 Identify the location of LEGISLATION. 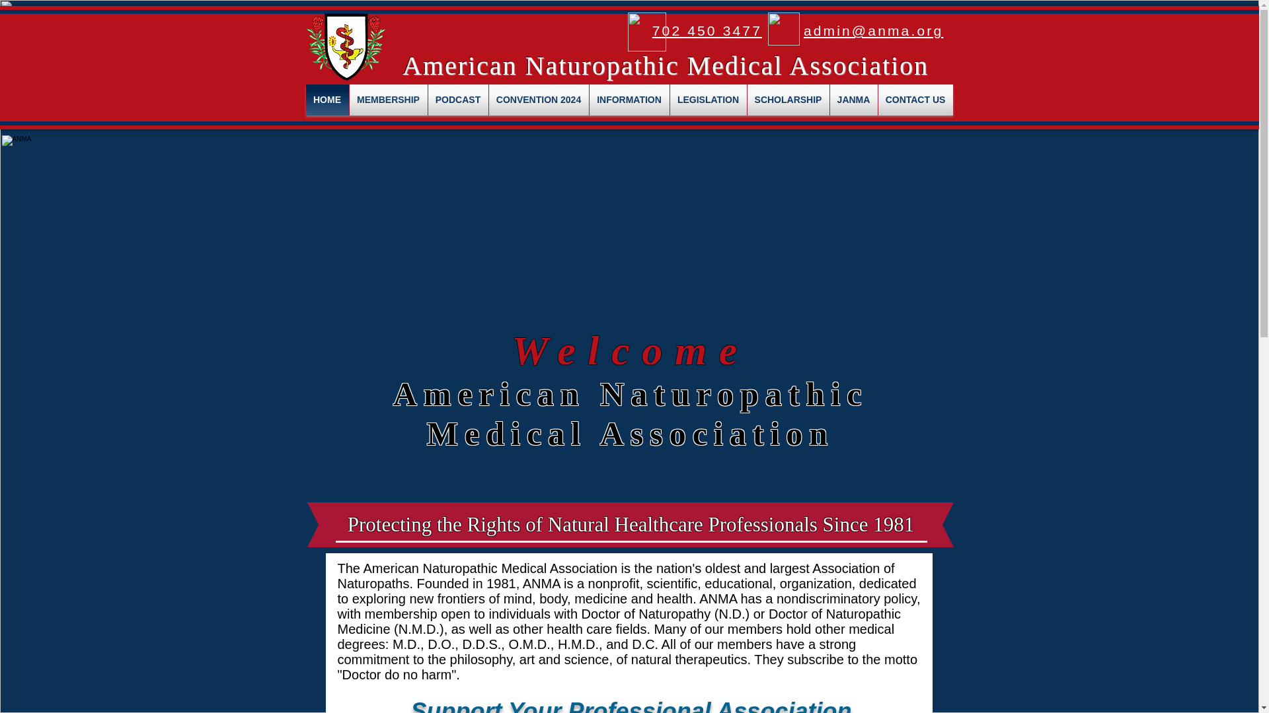
(709, 100).